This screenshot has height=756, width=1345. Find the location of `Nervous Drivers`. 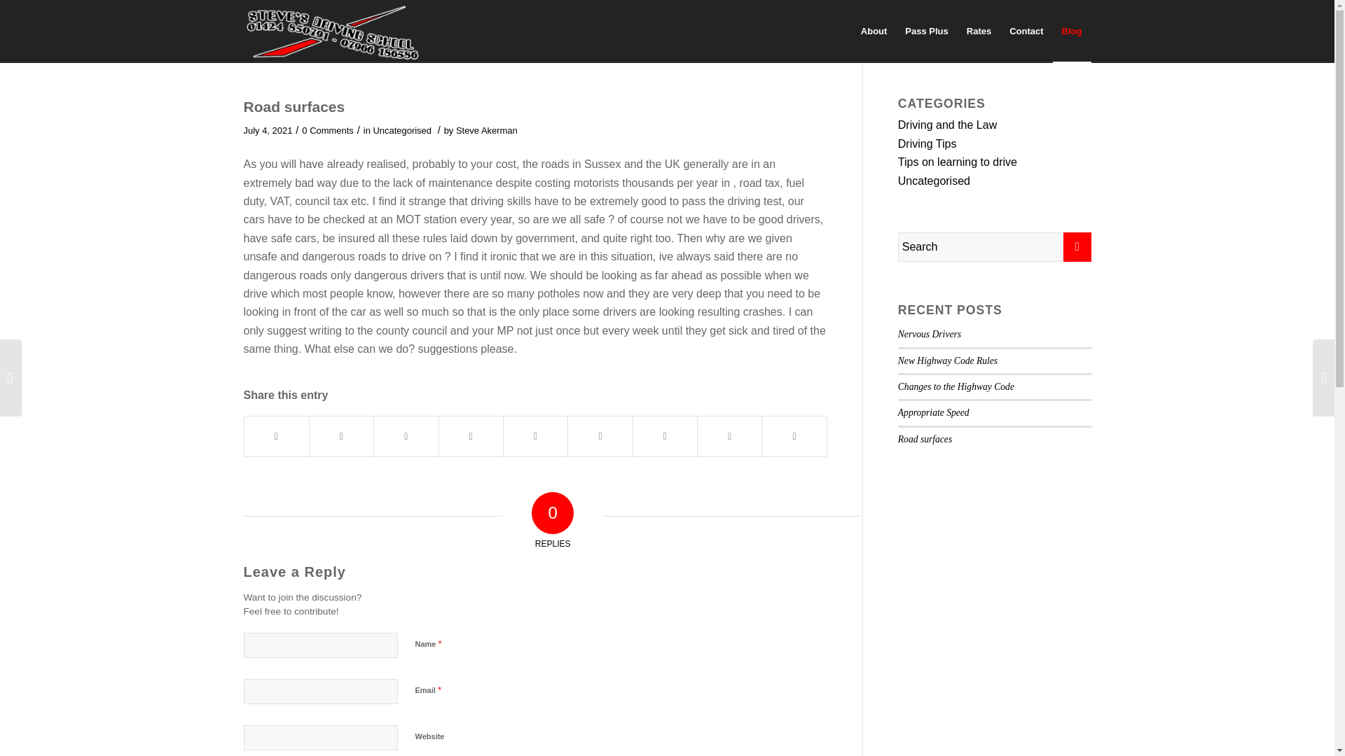

Nervous Drivers is located at coordinates (930, 333).